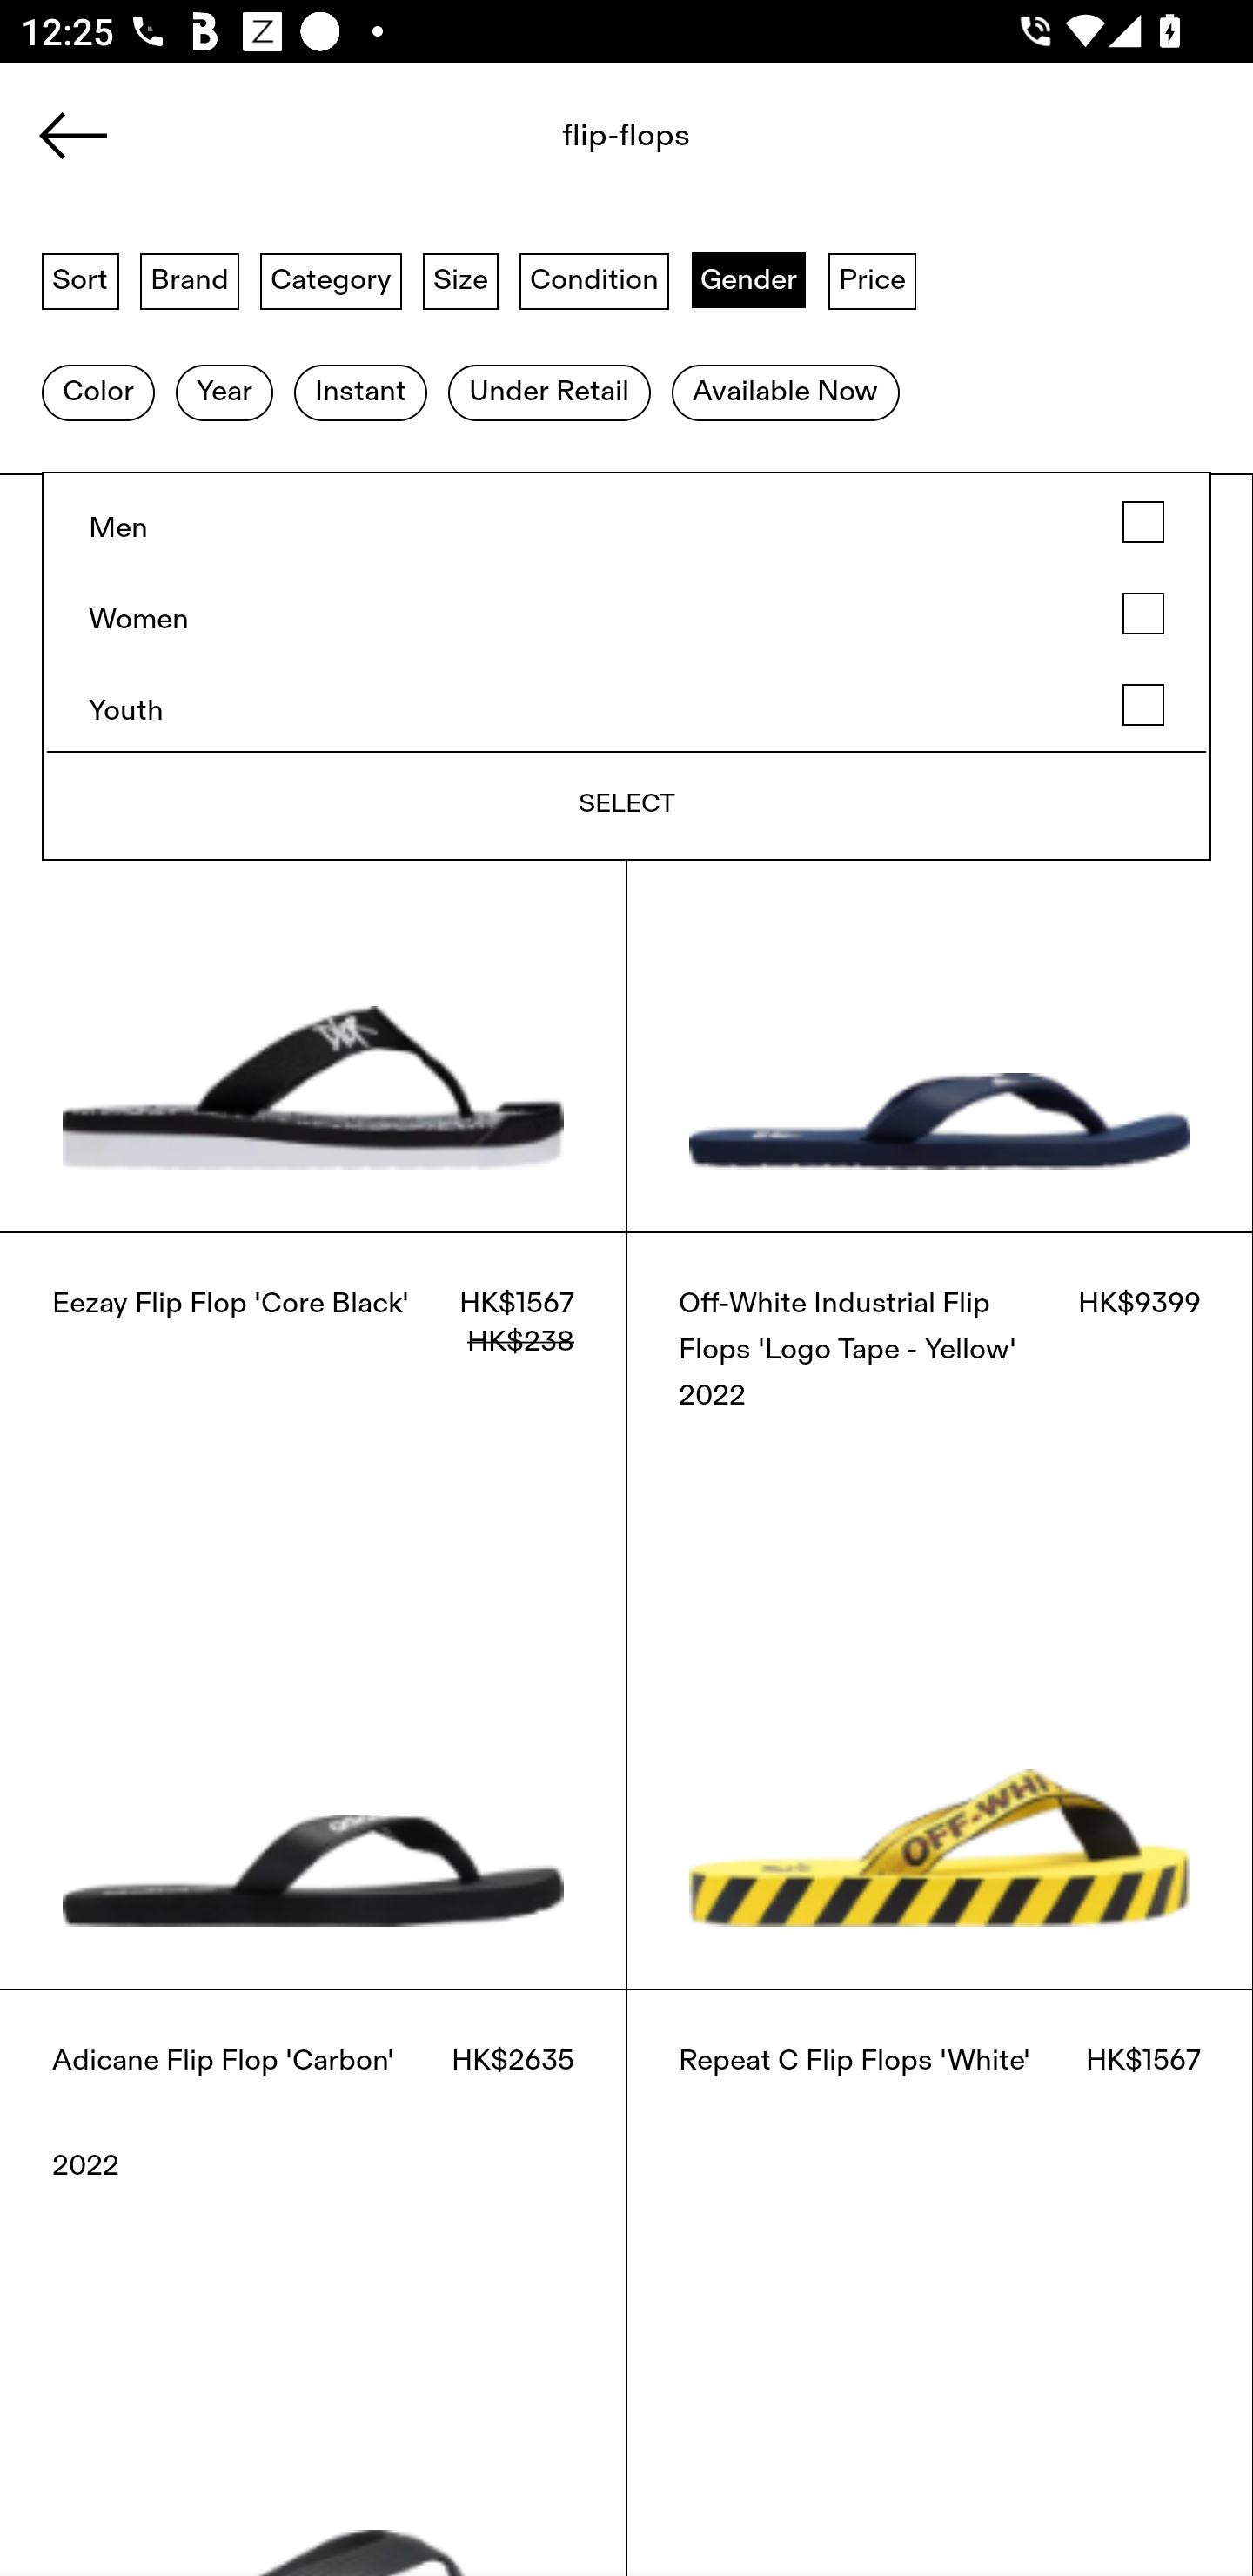 The height and width of the screenshot is (2576, 1253). Describe the element at coordinates (626, 522) in the screenshot. I see `Men` at that location.